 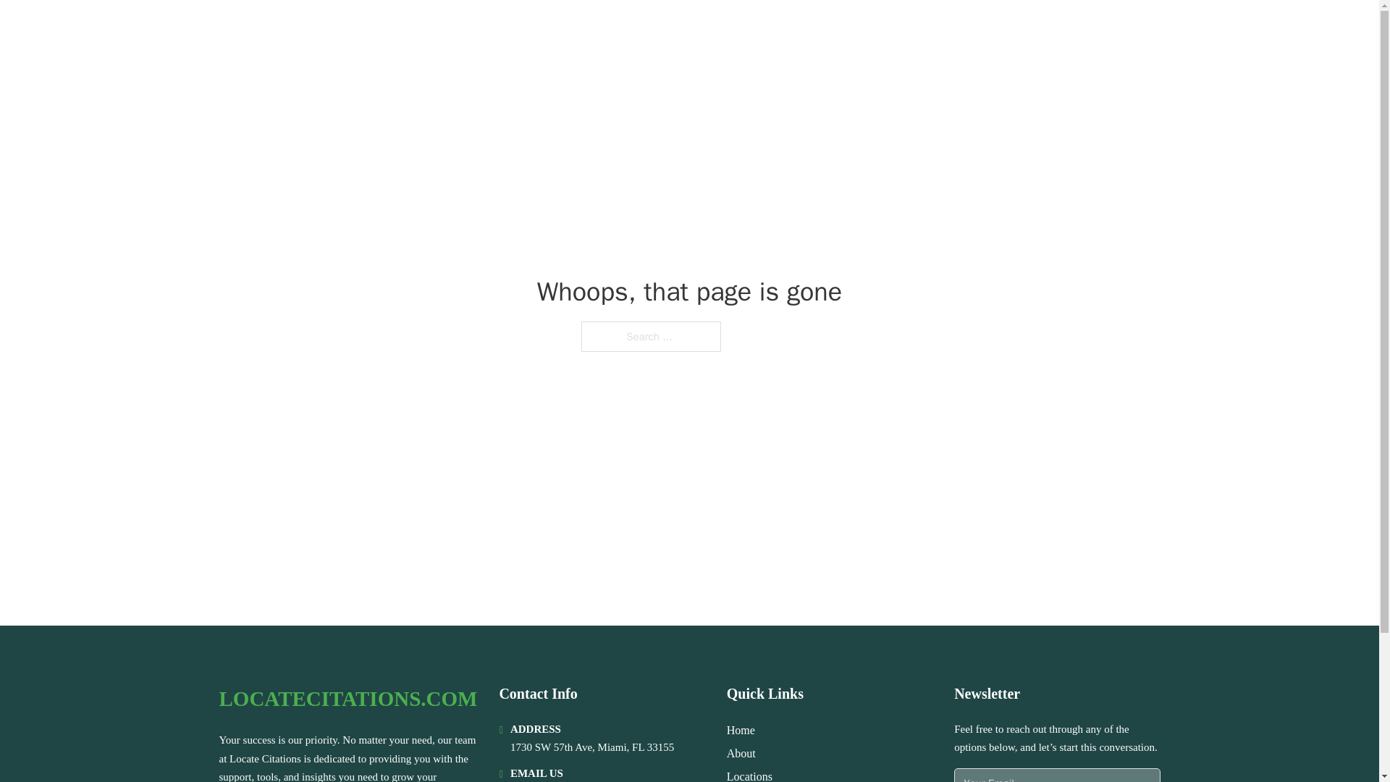 I want to click on LOCATECITATIONS.COM, so click(x=361, y=30).